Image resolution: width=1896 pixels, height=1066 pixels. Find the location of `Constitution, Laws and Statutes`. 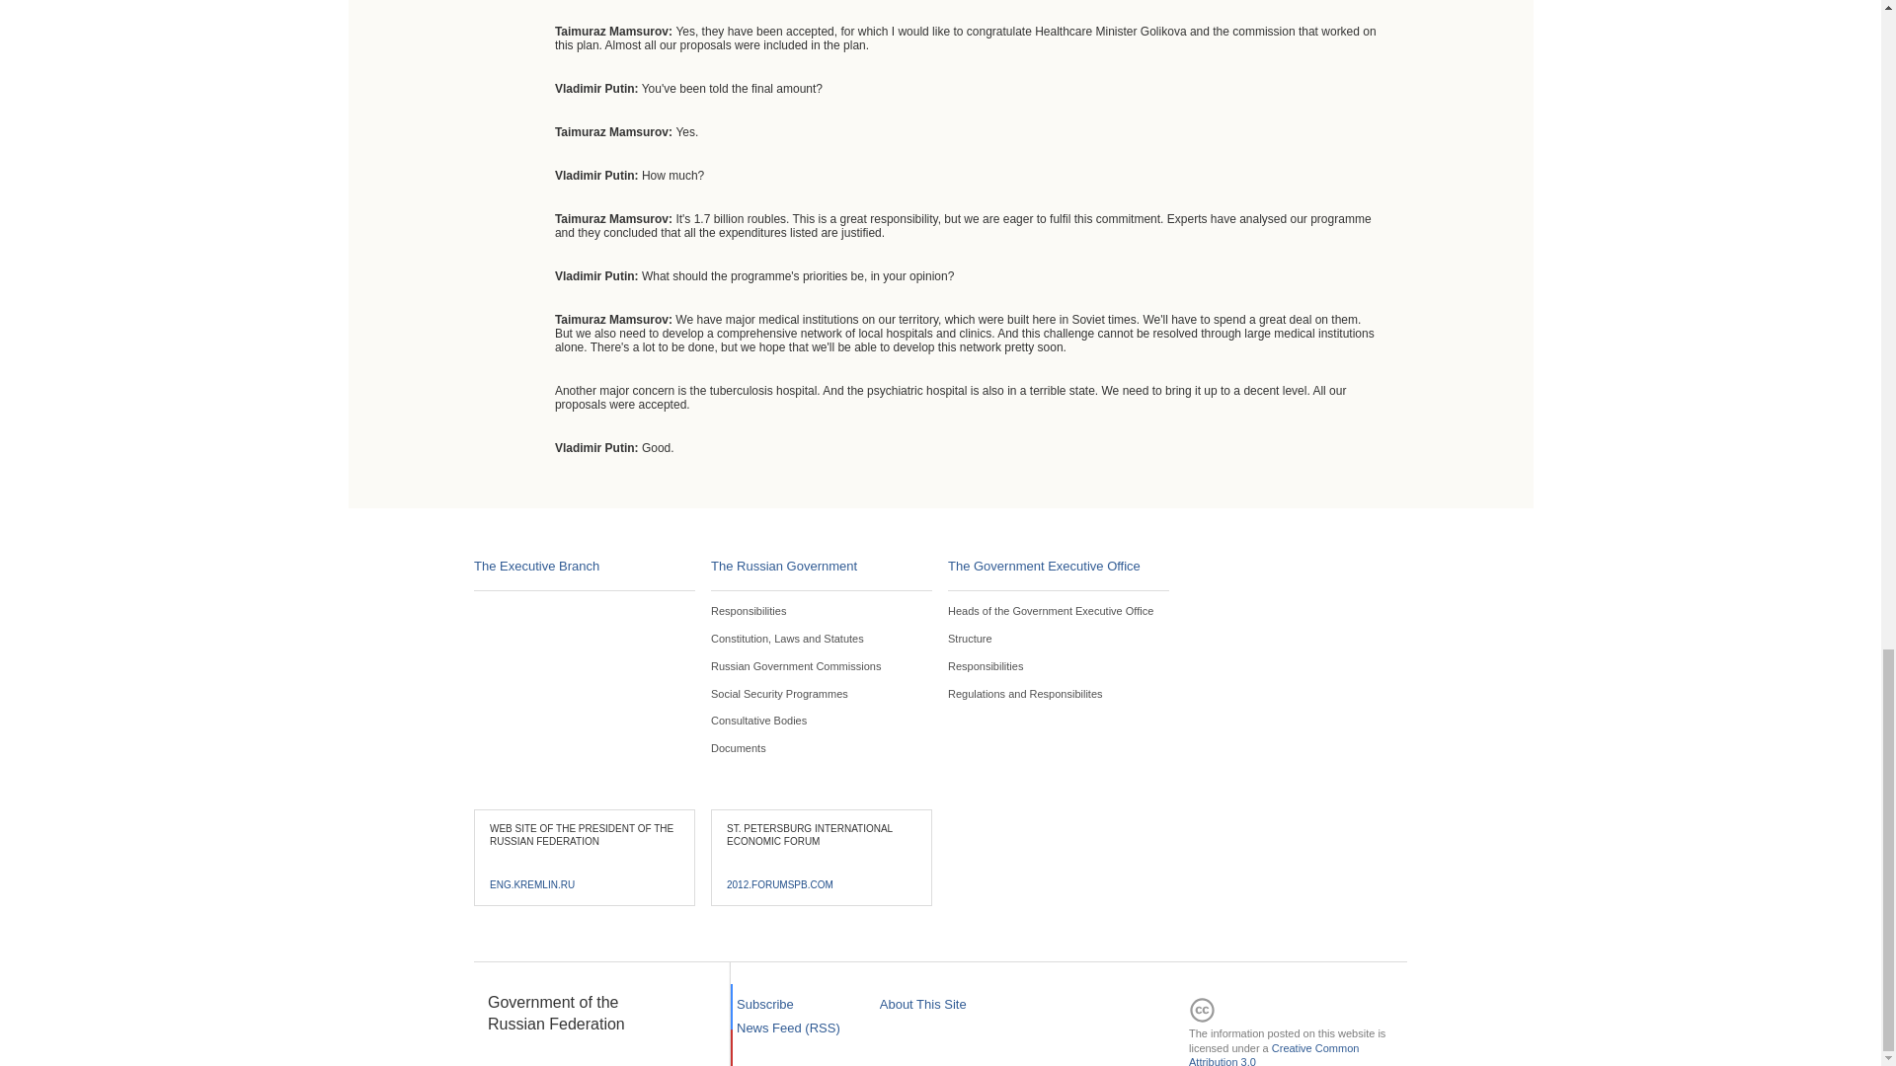

Constitution, Laws and Statutes is located at coordinates (788, 639).